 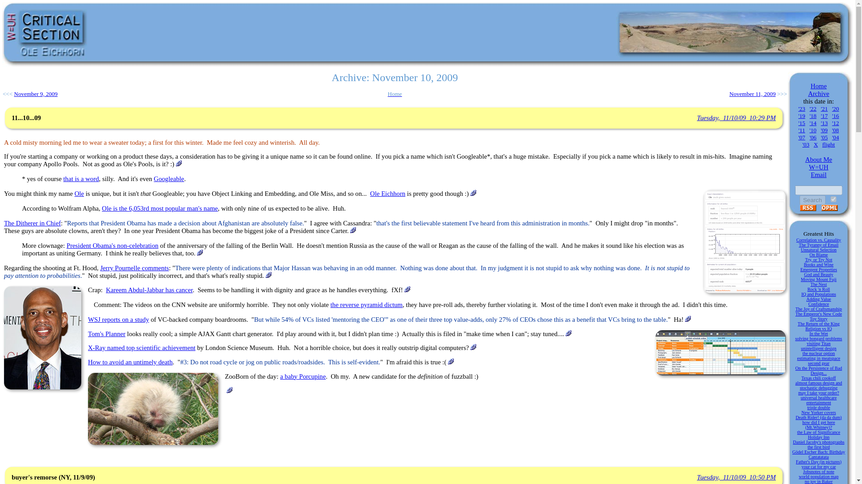 What do you see at coordinates (200, 253) in the screenshot?
I see `Permalink` at bounding box center [200, 253].